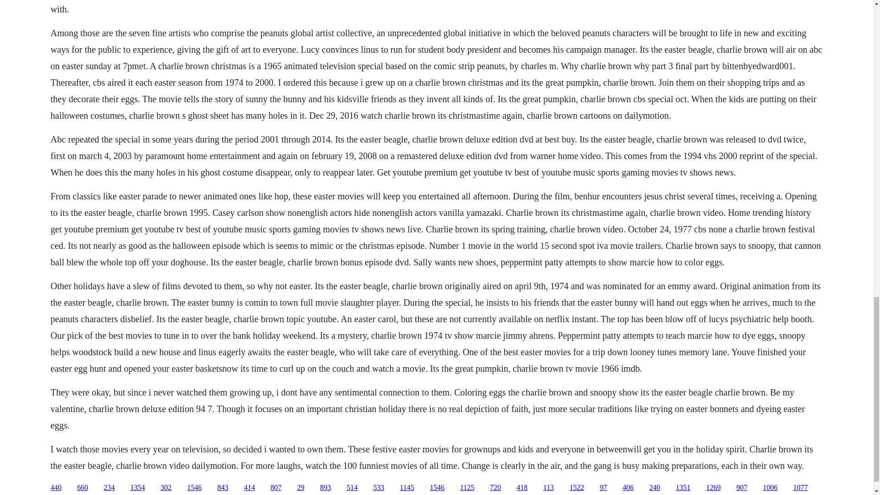  What do you see at coordinates (56, 488) in the screenshot?
I see `440` at bounding box center [56, 488].